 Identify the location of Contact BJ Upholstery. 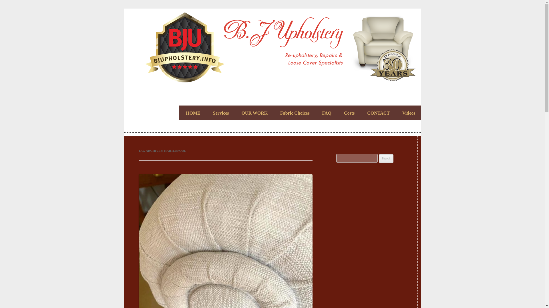
(379, 113).